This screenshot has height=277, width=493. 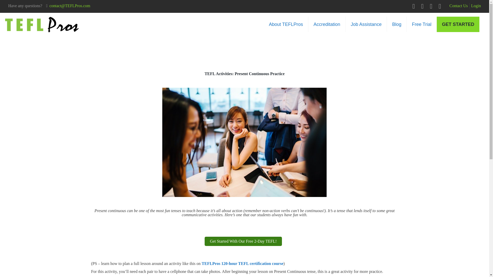 What do you see at coordinates (422, 24) in the screenshot?
I see `Free Trial` at bounding box center [422, 24].